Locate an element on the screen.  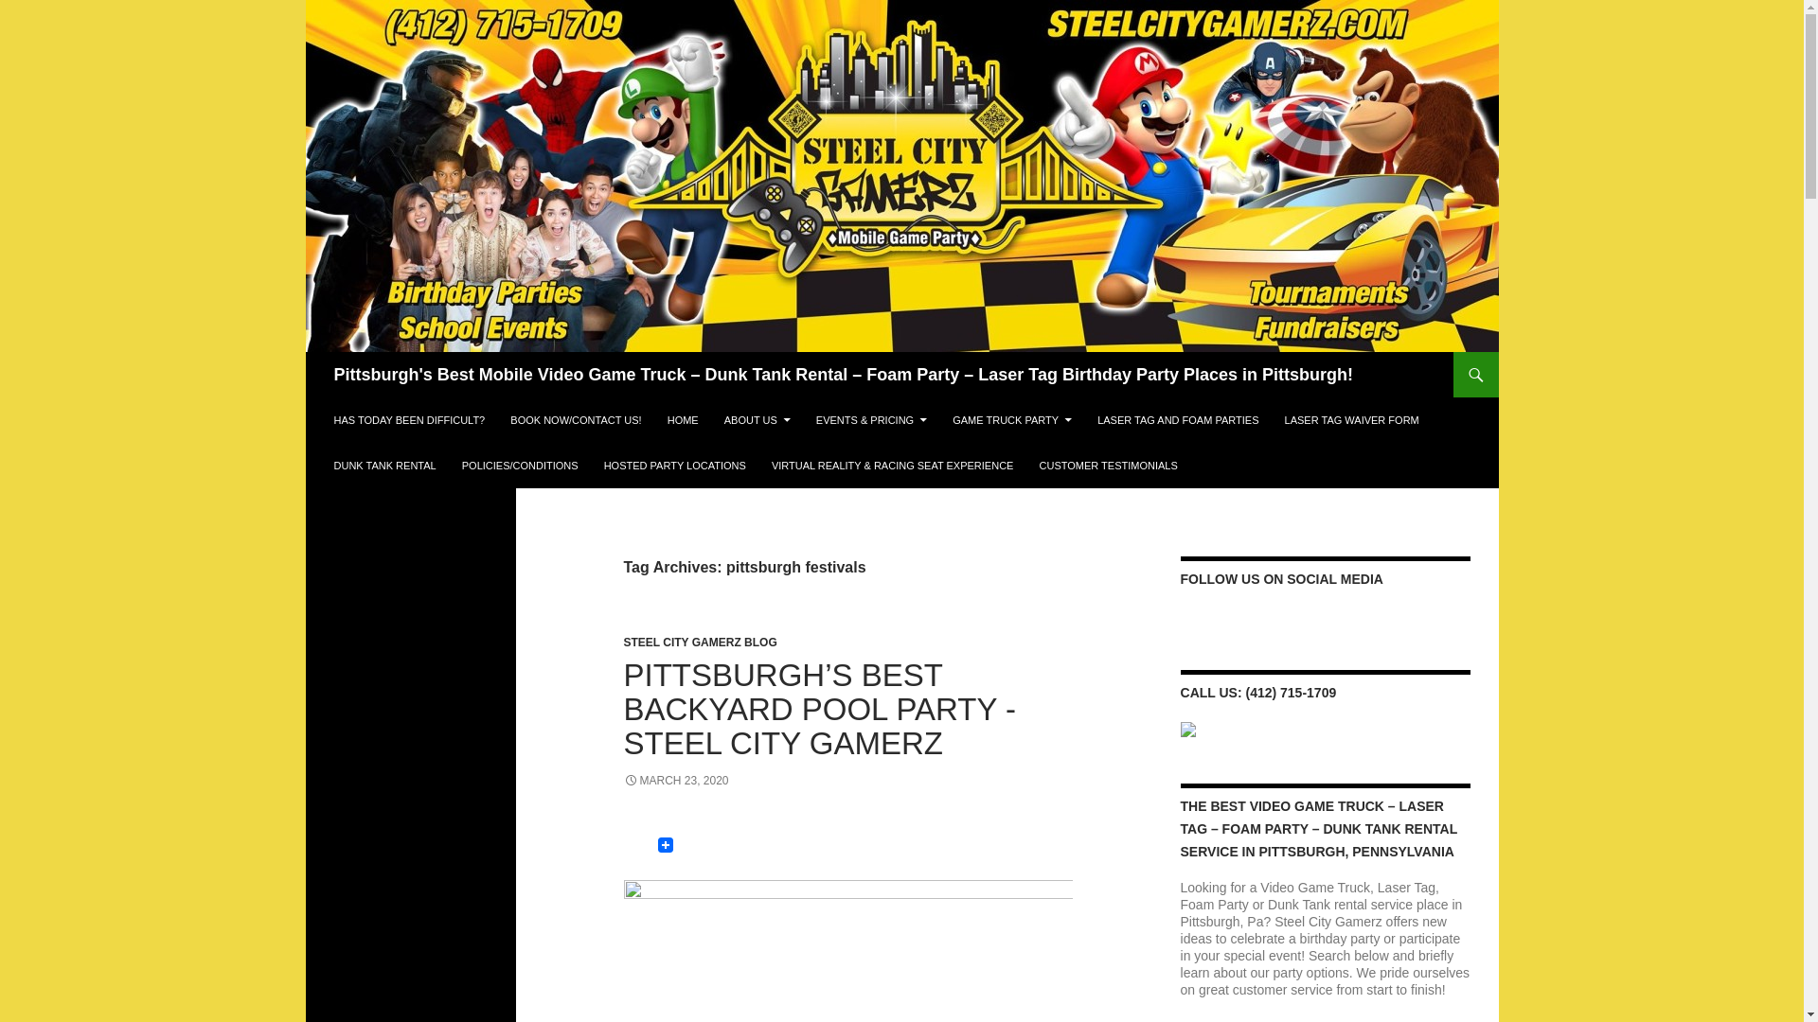
ABOUT US is located at coordinates (757, 420).